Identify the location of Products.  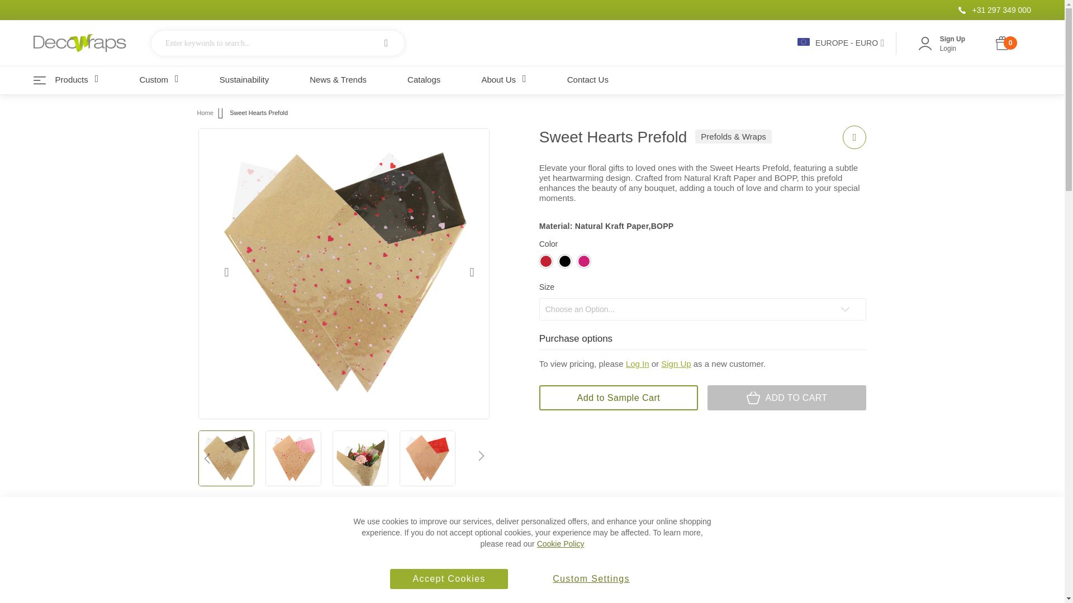
(75, 79).